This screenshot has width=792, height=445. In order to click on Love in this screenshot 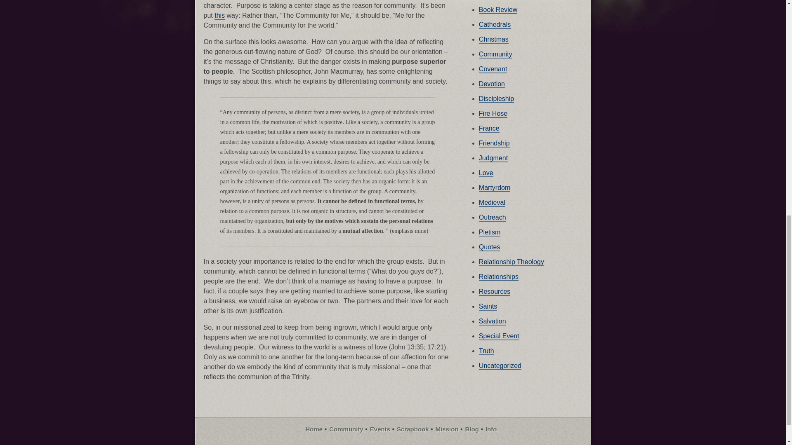, I will do `click(486, 173)`.